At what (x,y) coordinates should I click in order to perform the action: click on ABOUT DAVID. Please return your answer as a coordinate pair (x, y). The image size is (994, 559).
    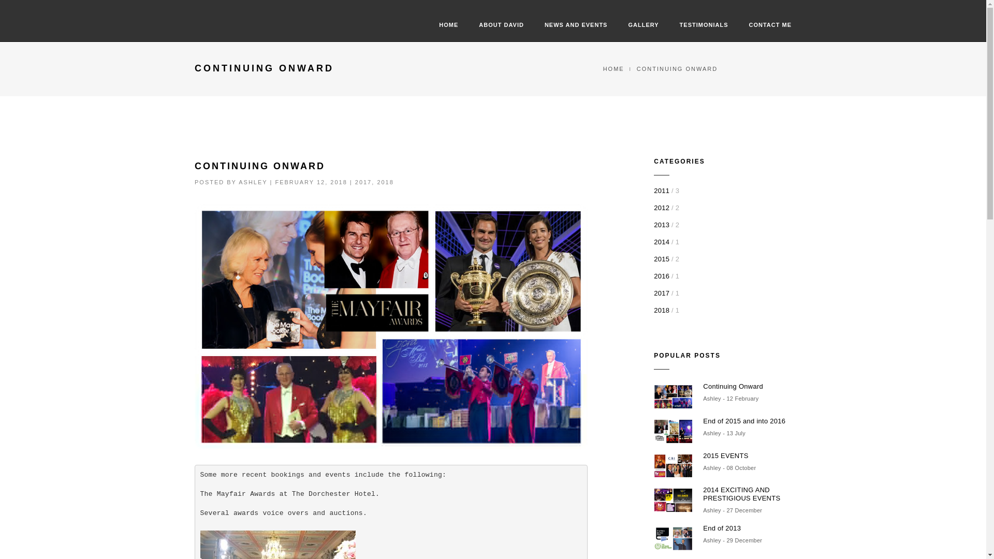
    Looking at the image, I should click on (501, 25).